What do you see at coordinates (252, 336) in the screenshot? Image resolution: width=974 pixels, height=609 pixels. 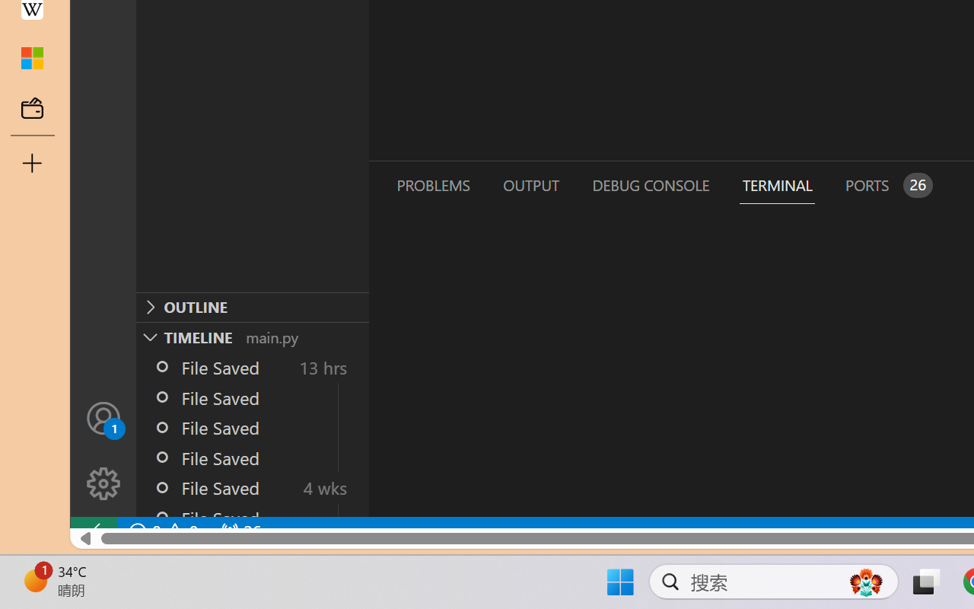 I see `Timeline Section` at bounding box center [252, 336].